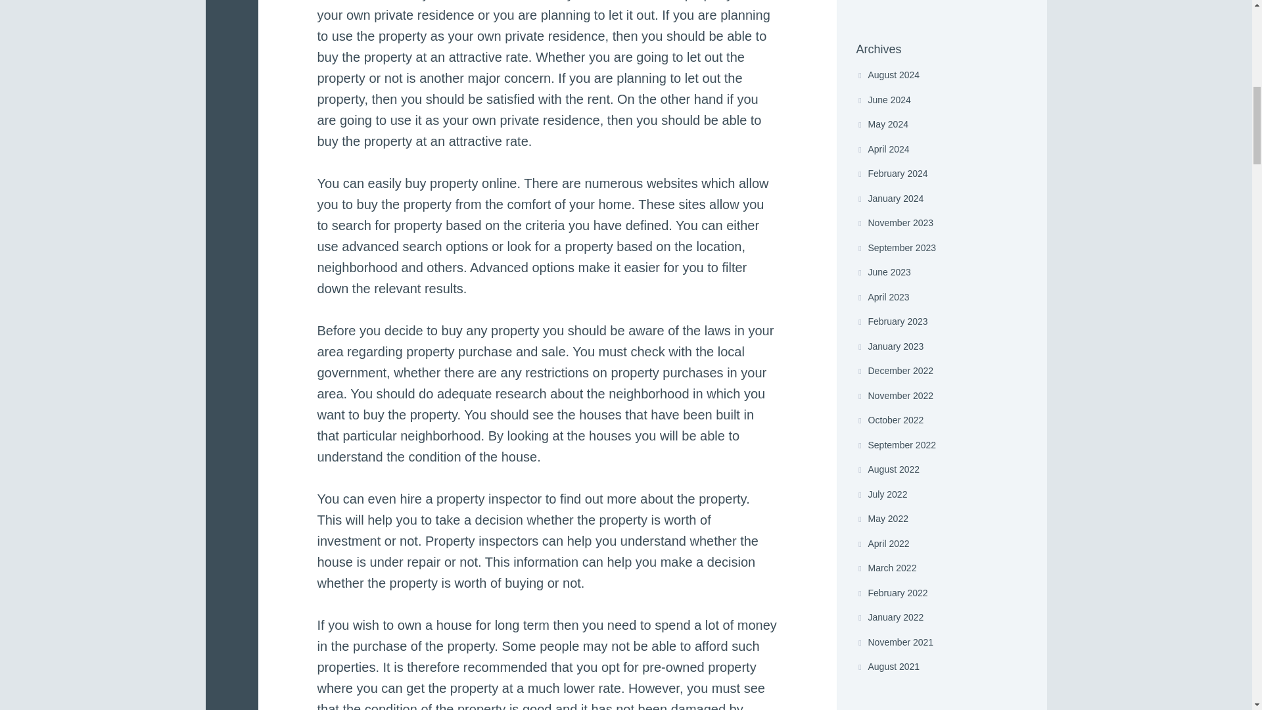  What do you see at coordinates (891, 321) in the screenshot?
I see `February 2023` at bounding box center [891, 321].